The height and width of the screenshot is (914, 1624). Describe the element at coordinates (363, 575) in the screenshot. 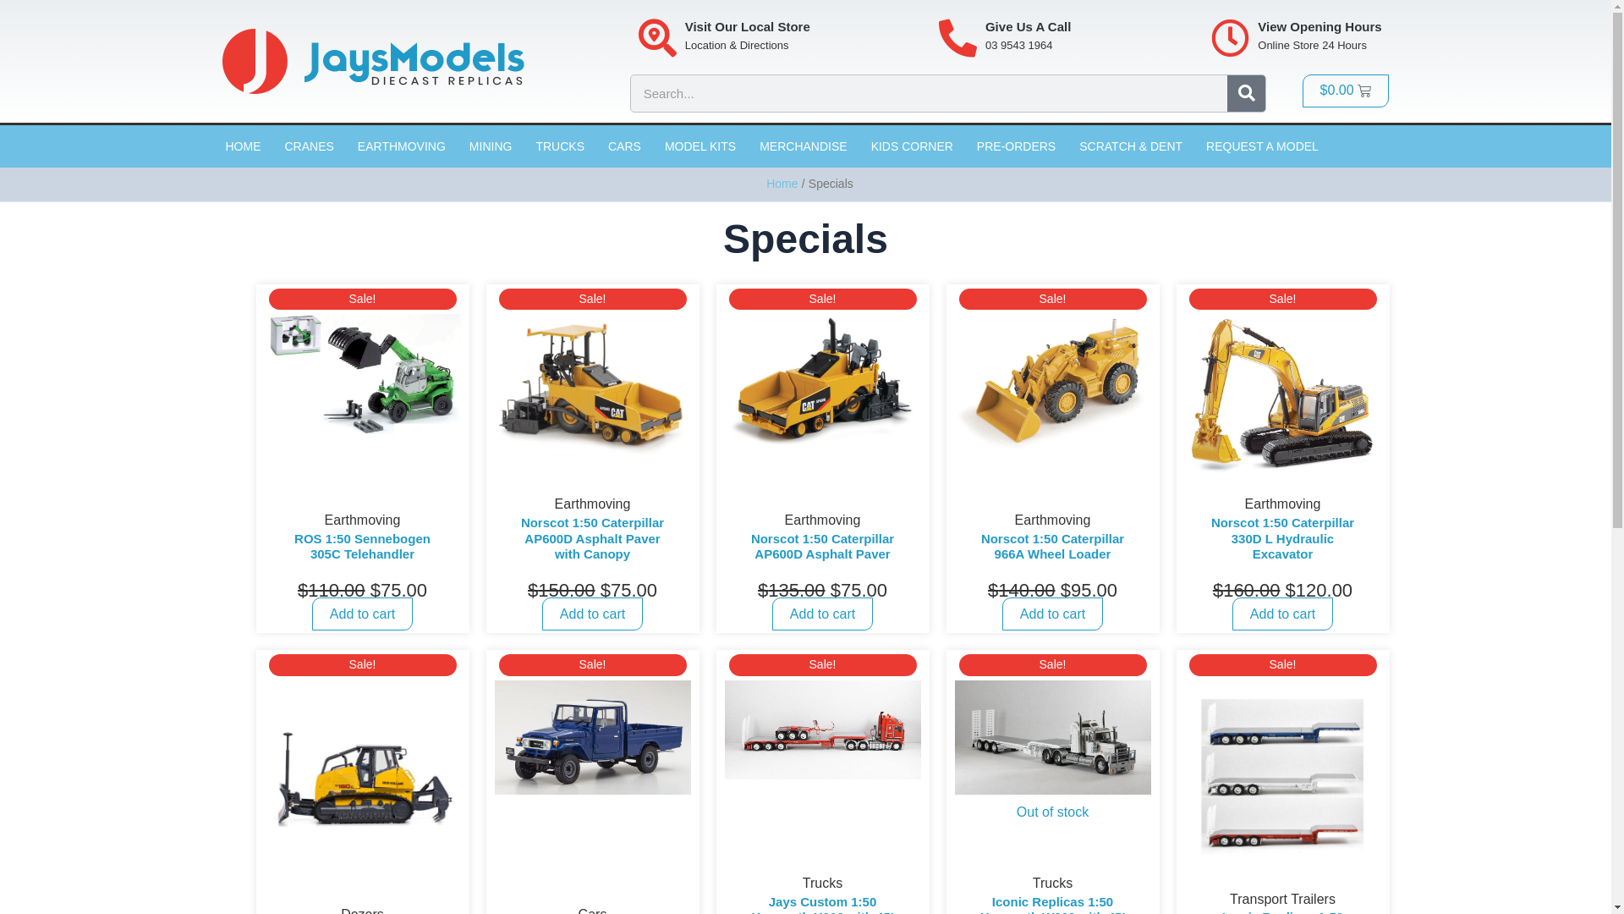

I see `ROS 1:50 Sennebogen 305C Telehandler` at that location.